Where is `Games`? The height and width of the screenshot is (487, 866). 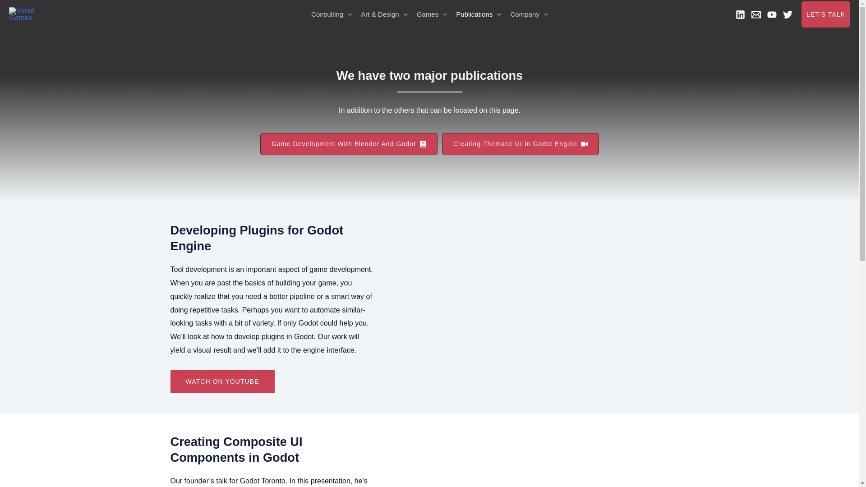 Games is located at coordinates (432, 14).